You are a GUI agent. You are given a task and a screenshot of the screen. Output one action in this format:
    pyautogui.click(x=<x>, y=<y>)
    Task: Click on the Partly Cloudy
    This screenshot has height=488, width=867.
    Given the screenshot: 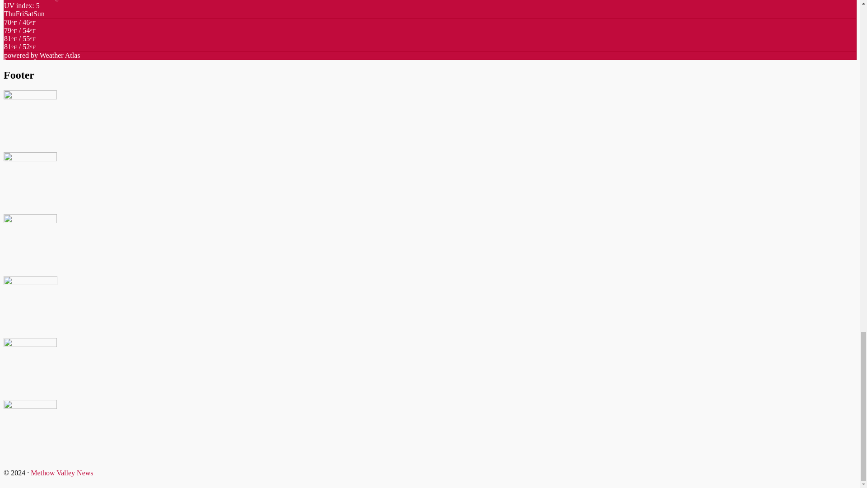 What is the action you would take?
    pyautogui.click(x=20, y=47)
    